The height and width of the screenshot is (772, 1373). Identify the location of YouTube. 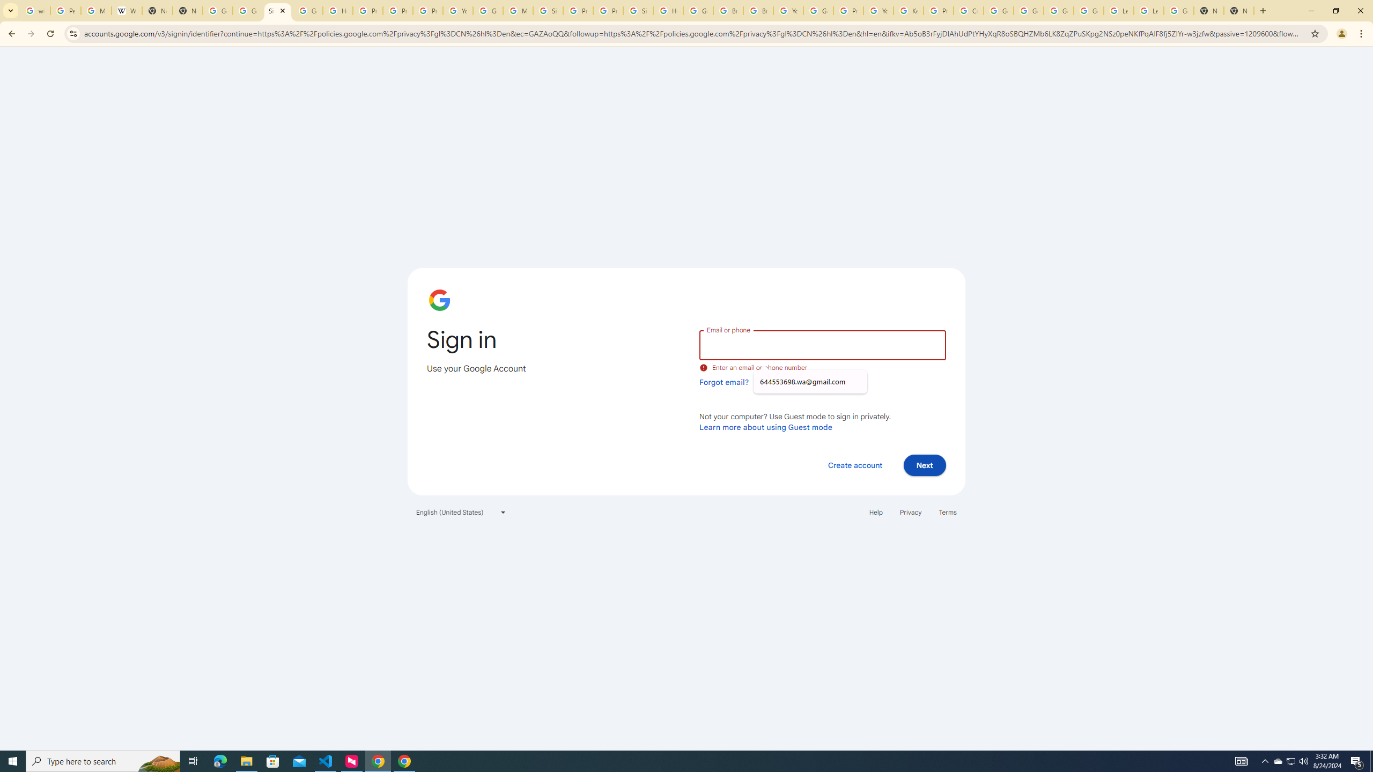
(457, 11).